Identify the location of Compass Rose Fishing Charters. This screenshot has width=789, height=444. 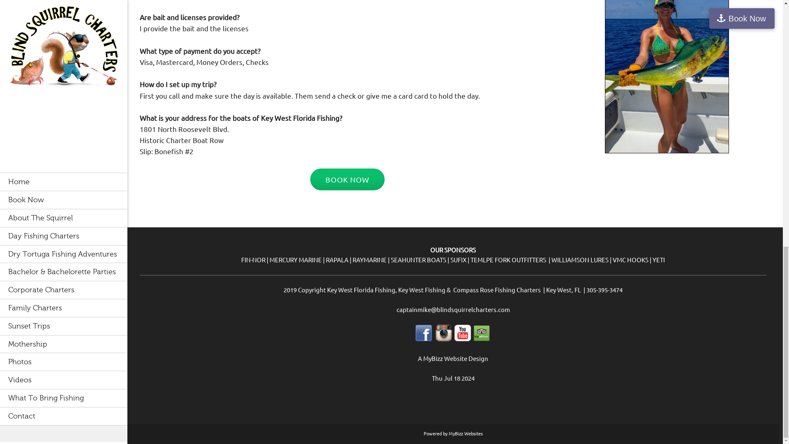
(496, 289).